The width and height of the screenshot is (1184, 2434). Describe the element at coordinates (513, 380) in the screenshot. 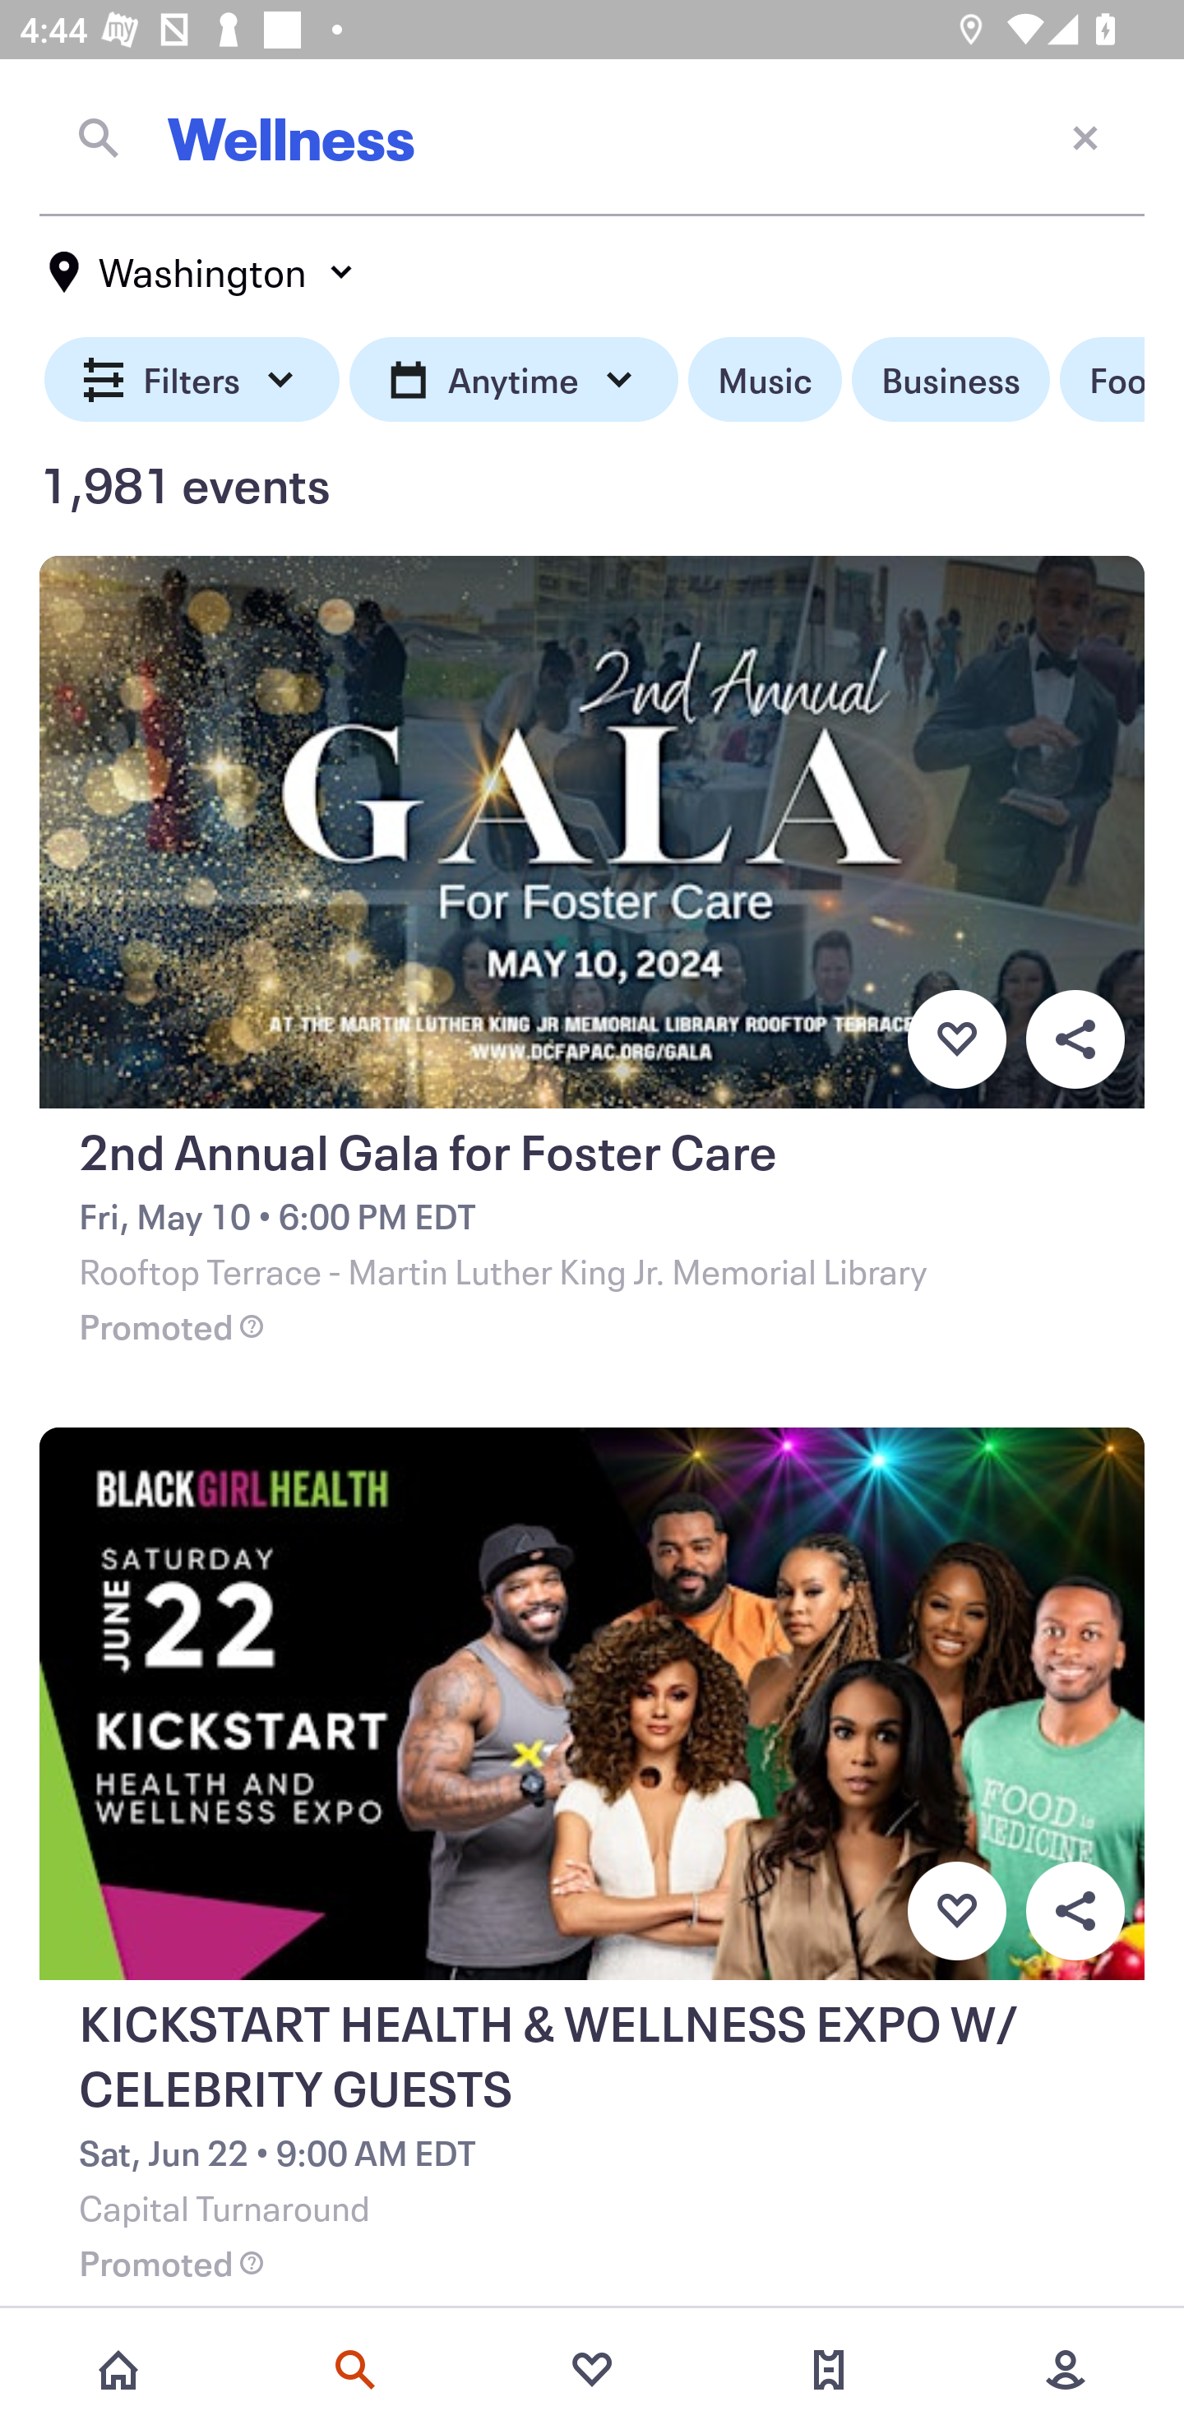

I see `Anytime` at that location.